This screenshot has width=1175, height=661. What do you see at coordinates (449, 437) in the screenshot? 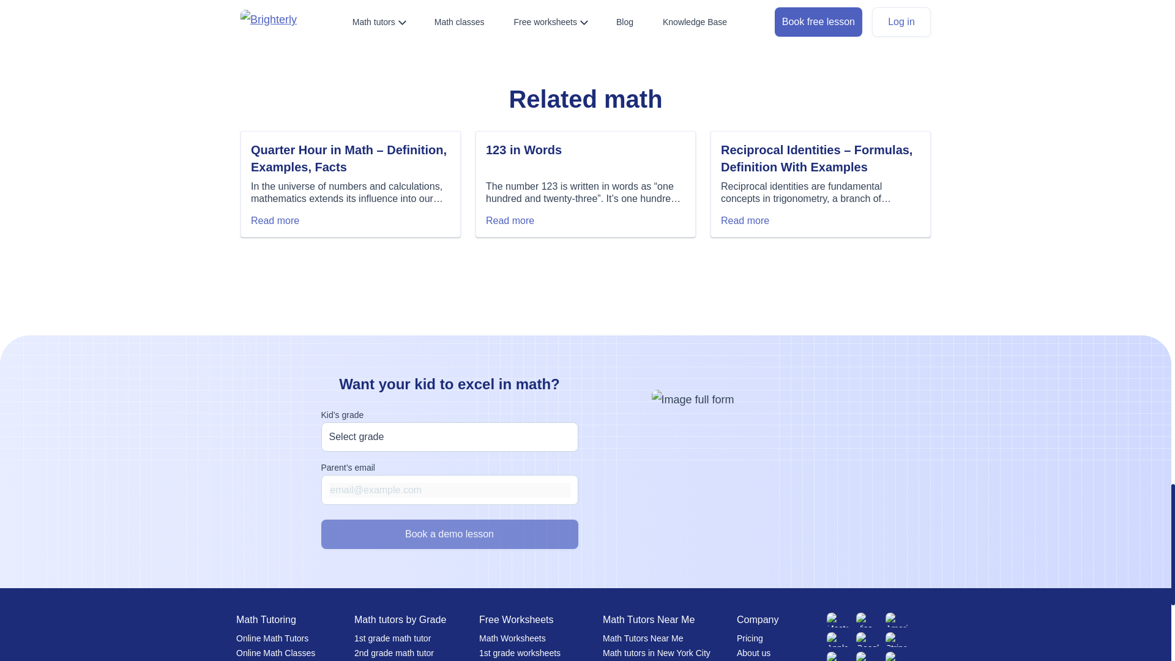
I see `Select grade` at bounding box center [449, 437].